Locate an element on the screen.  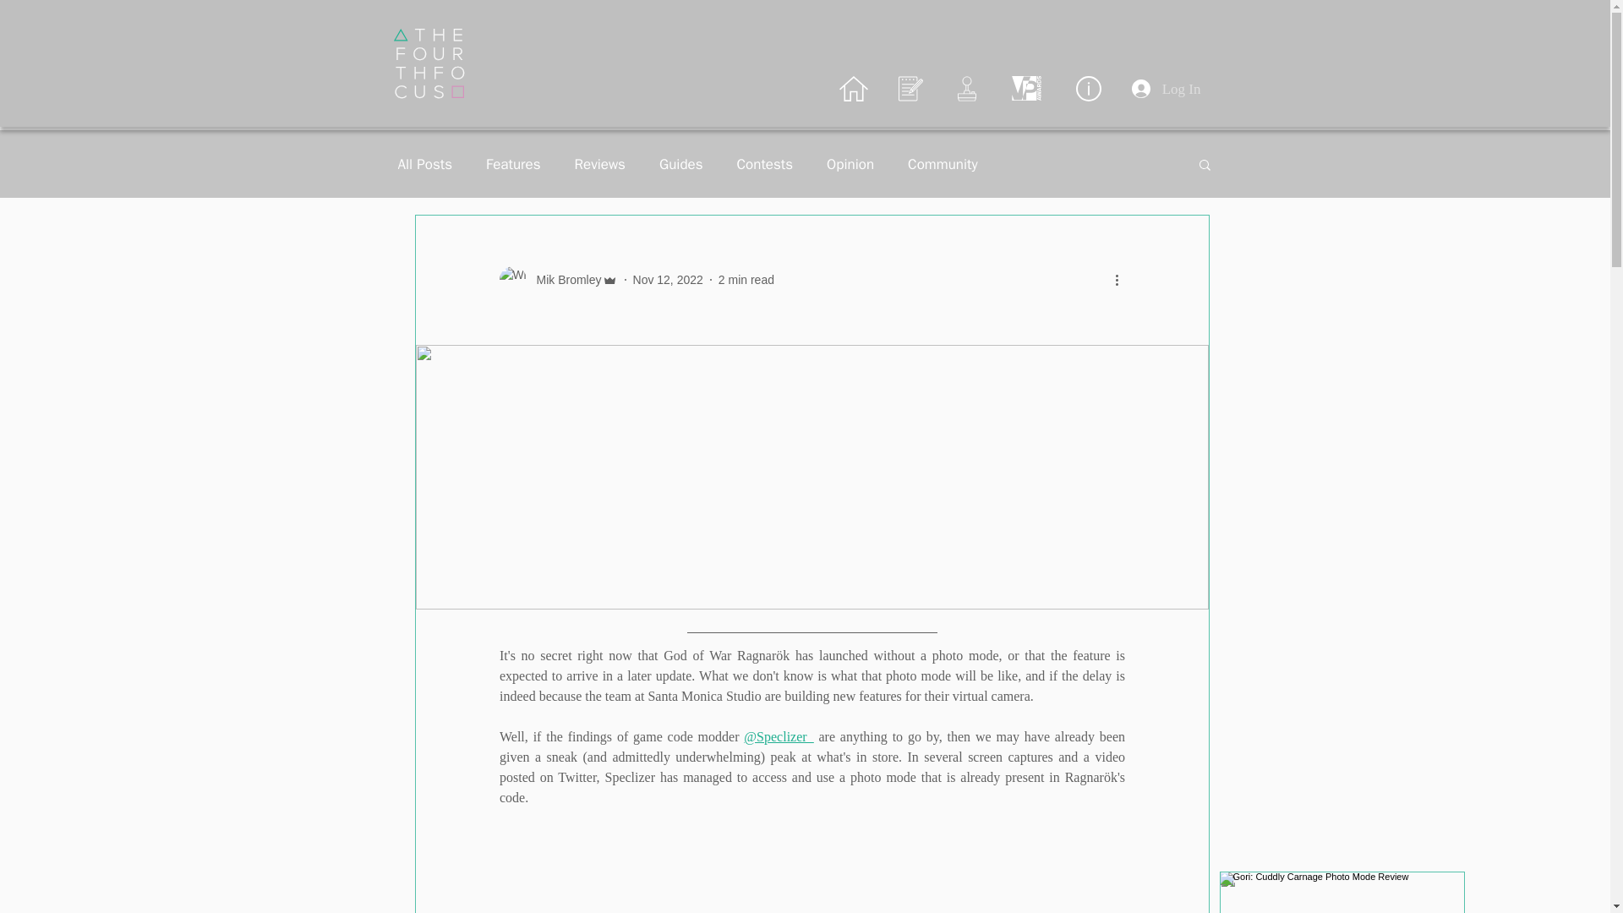
Reviews is located at coordinates (599, 164).